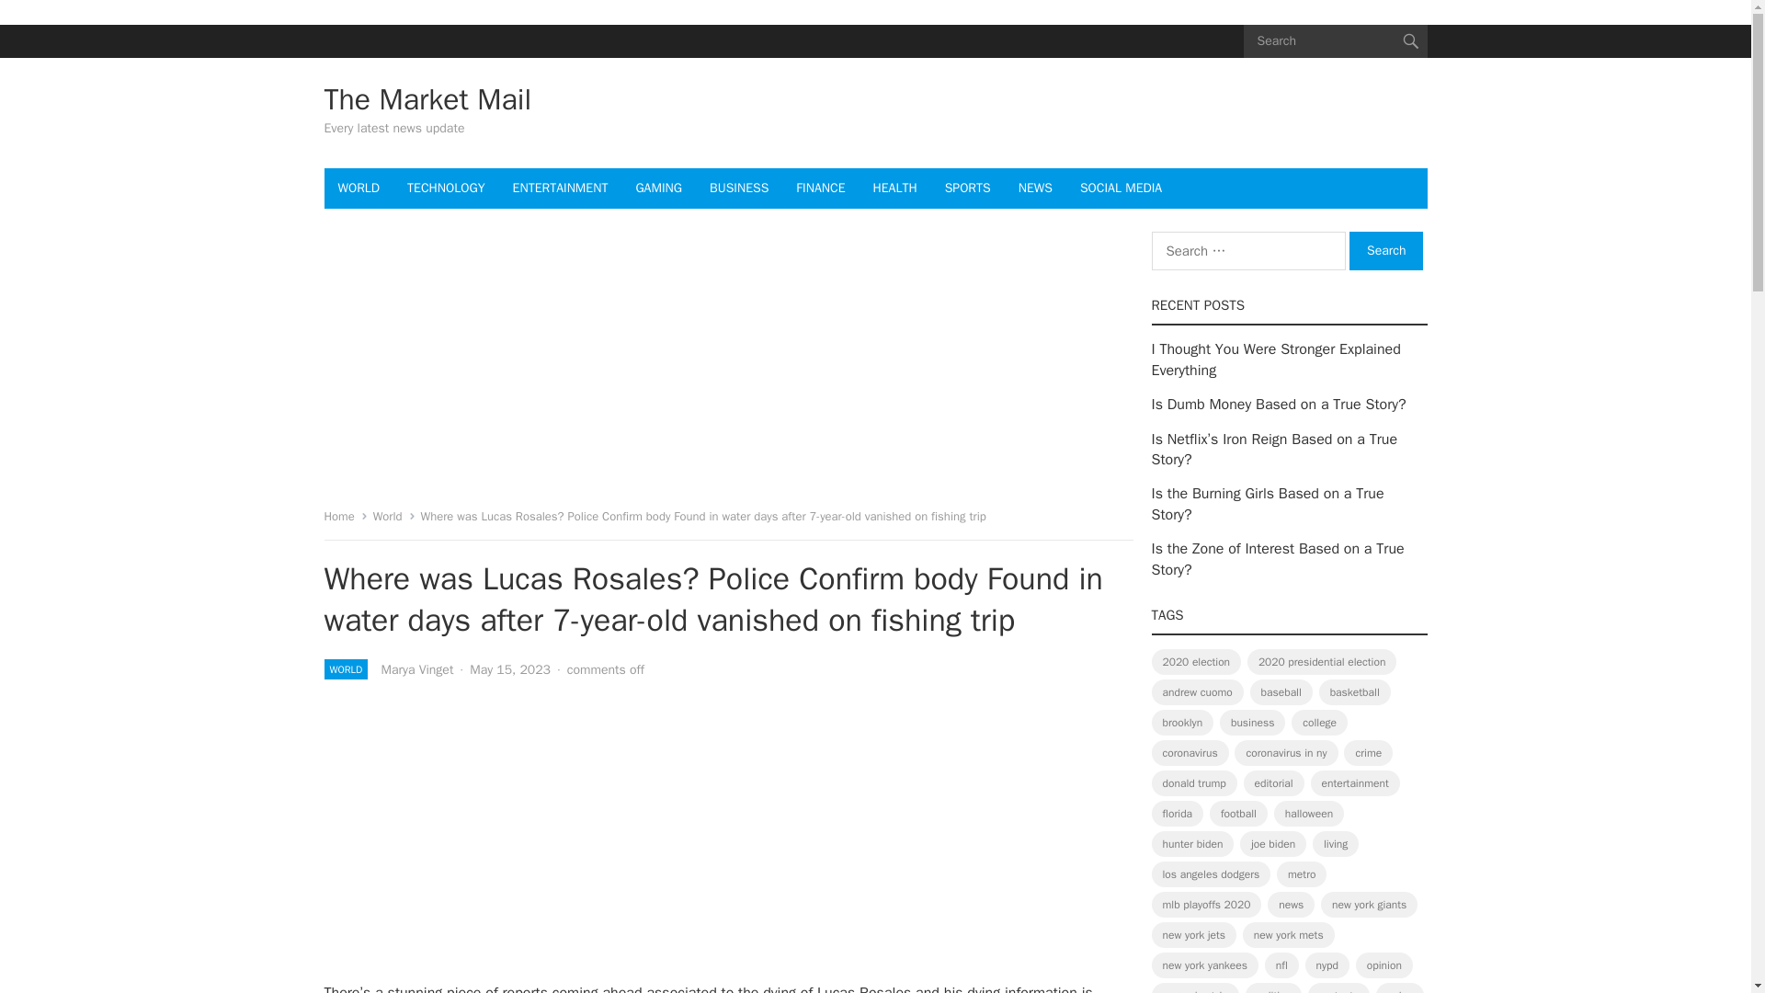 Image resolution: width=1765 pixels, height=993 pixels. I want to click on The Market Mail, so click(427, 99).